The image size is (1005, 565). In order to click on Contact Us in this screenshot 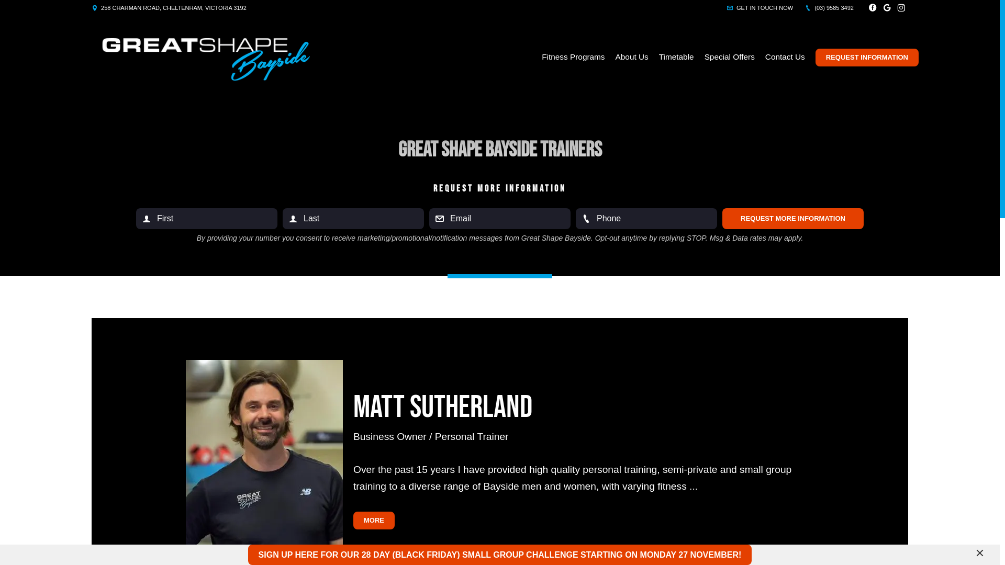, I will do `click(785, 57)`.